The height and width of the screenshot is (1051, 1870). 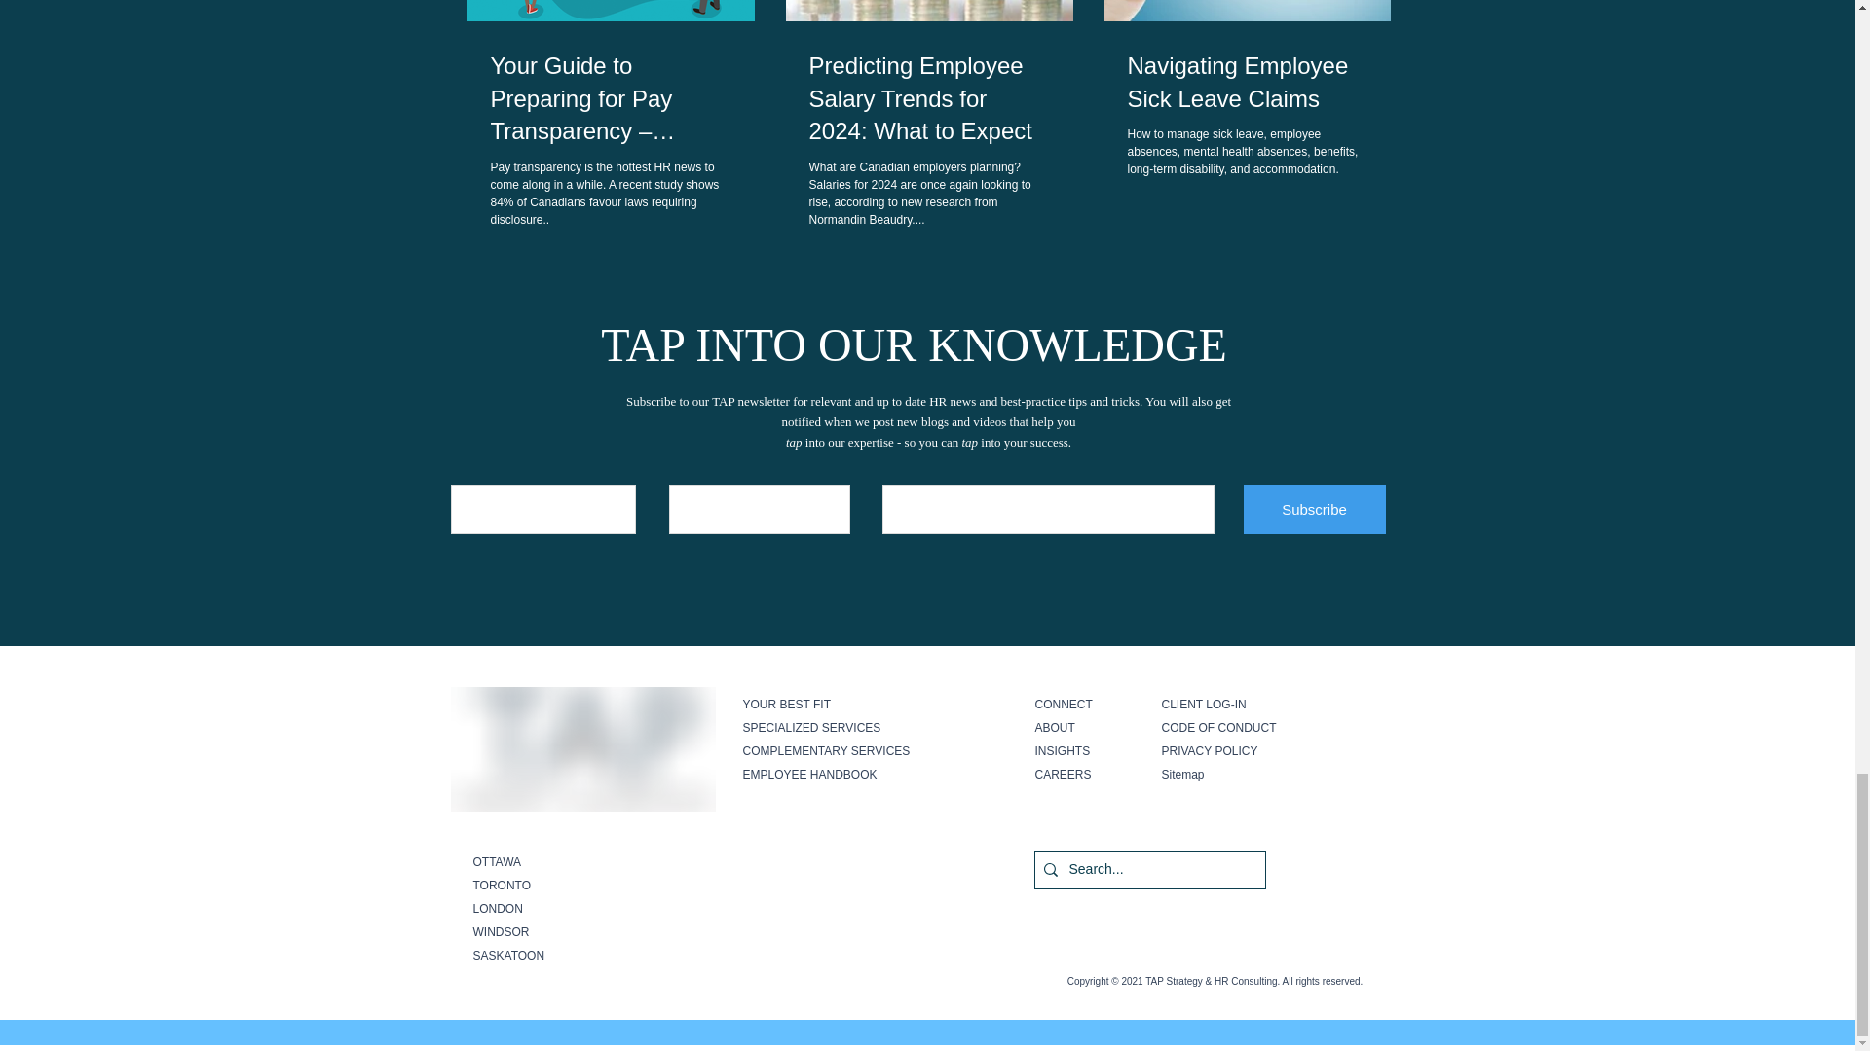 I want to click on LONDON, so click(x=498, y=908).